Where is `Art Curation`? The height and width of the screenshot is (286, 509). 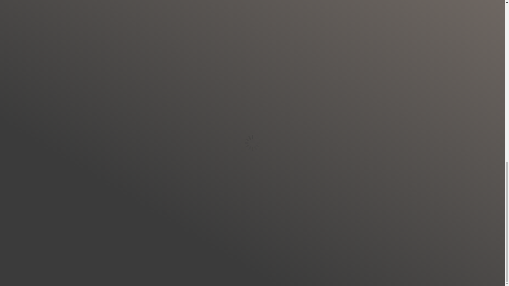 Art Curation is located at coordinates (215, 83).